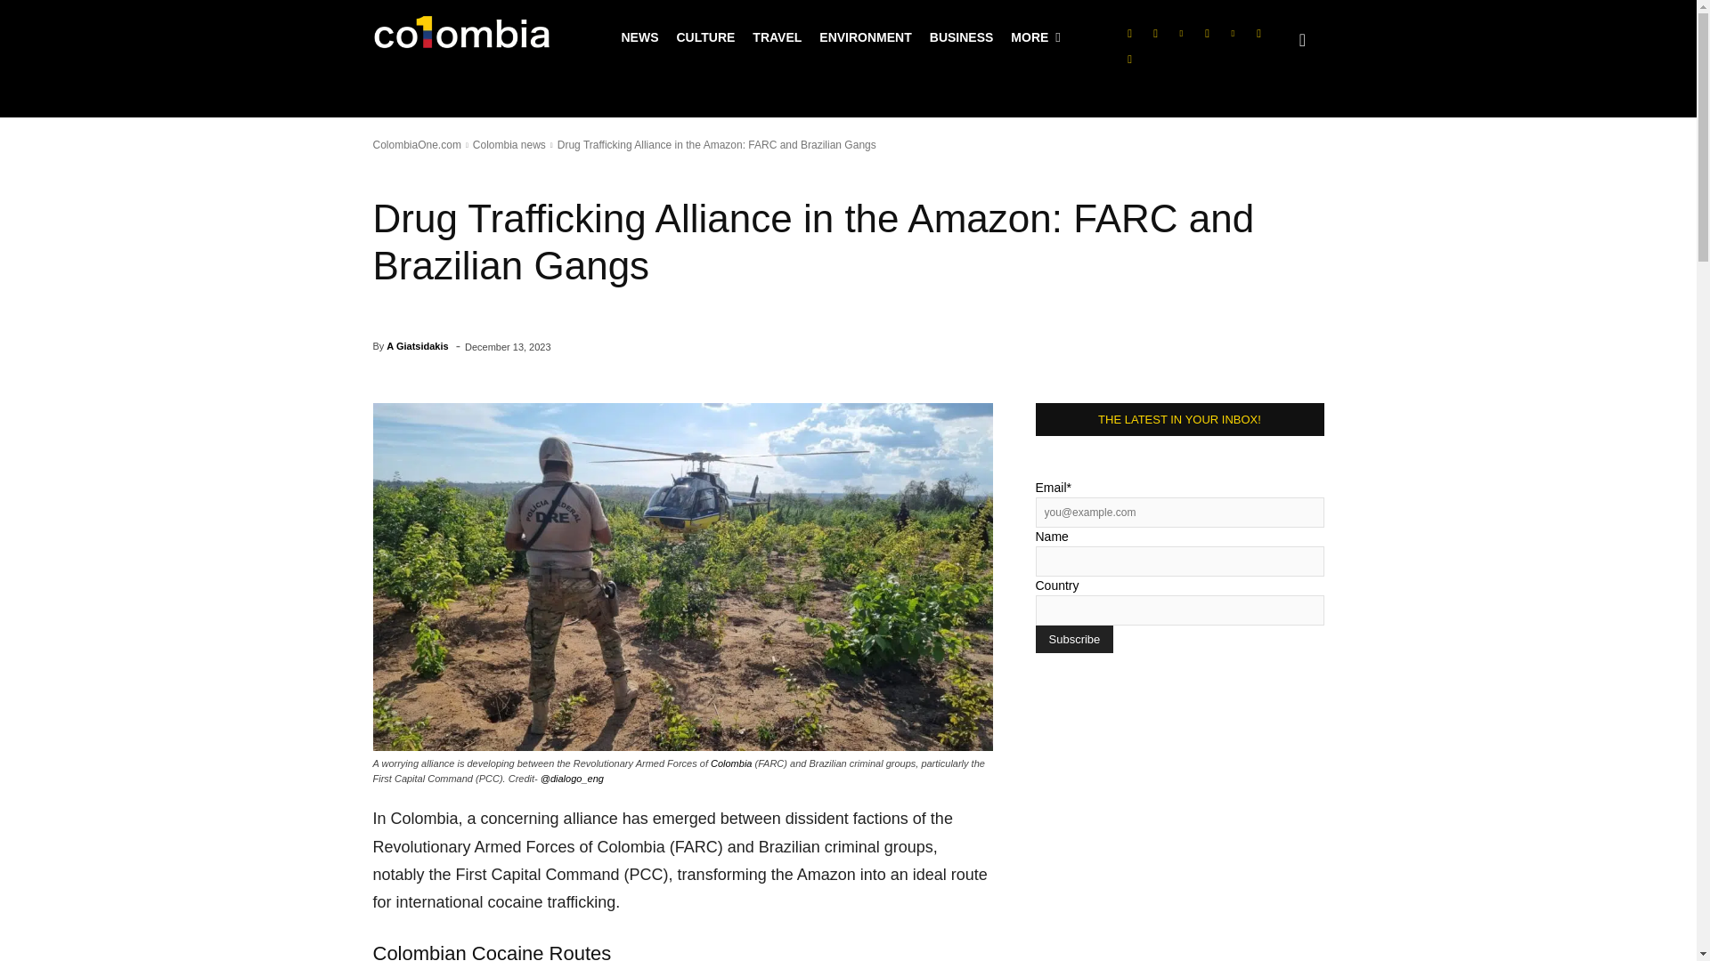 Image resolution: width=1710 pixels, height=961 pixels. What do you see at coordinates (1073, 639) in the screenshot?
I see `Subscribe` at bounding box center [1073, 639].